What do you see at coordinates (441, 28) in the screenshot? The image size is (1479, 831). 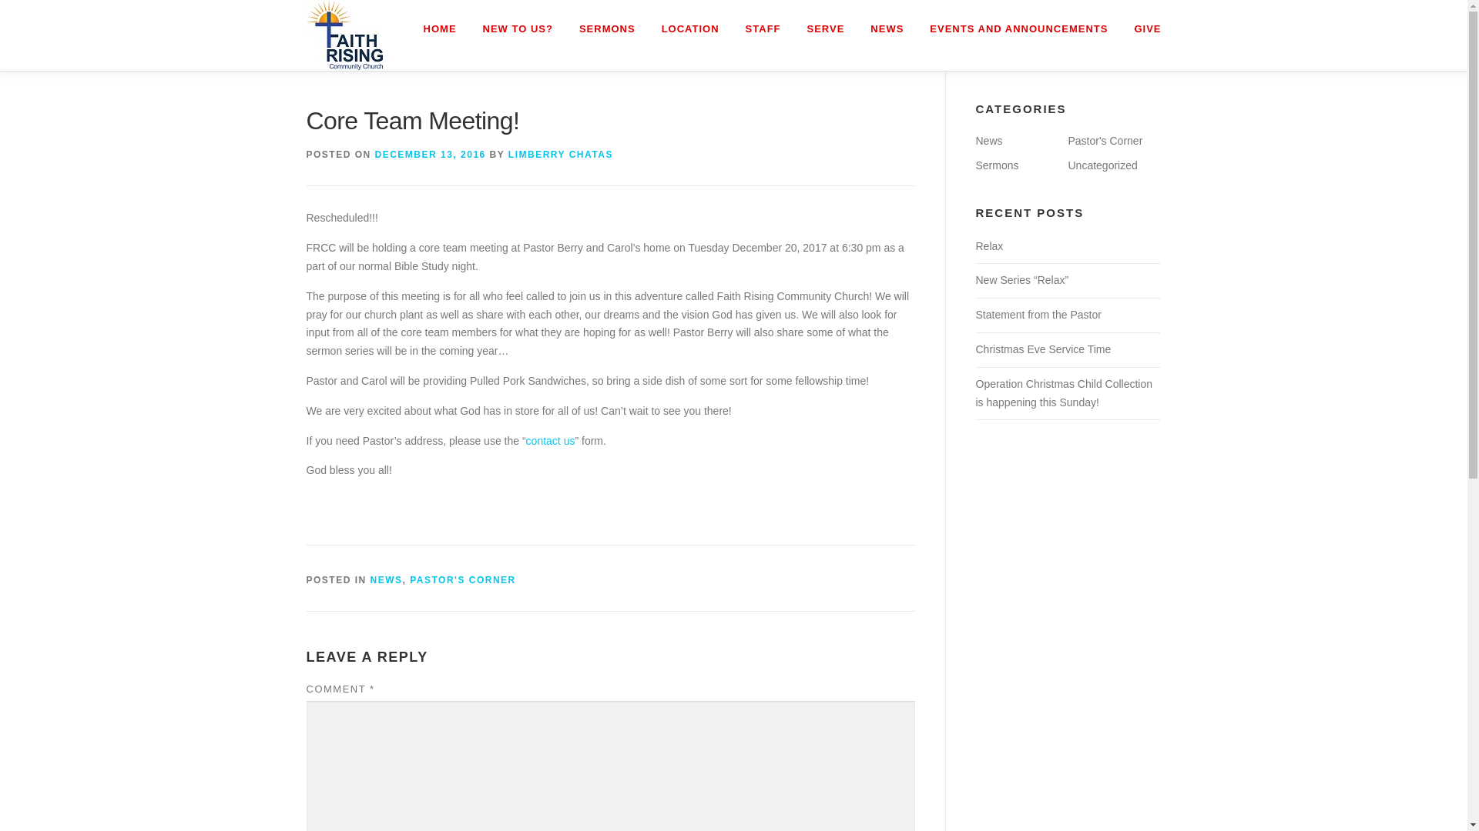 I see `HOME` at bounding box center [441, 28].